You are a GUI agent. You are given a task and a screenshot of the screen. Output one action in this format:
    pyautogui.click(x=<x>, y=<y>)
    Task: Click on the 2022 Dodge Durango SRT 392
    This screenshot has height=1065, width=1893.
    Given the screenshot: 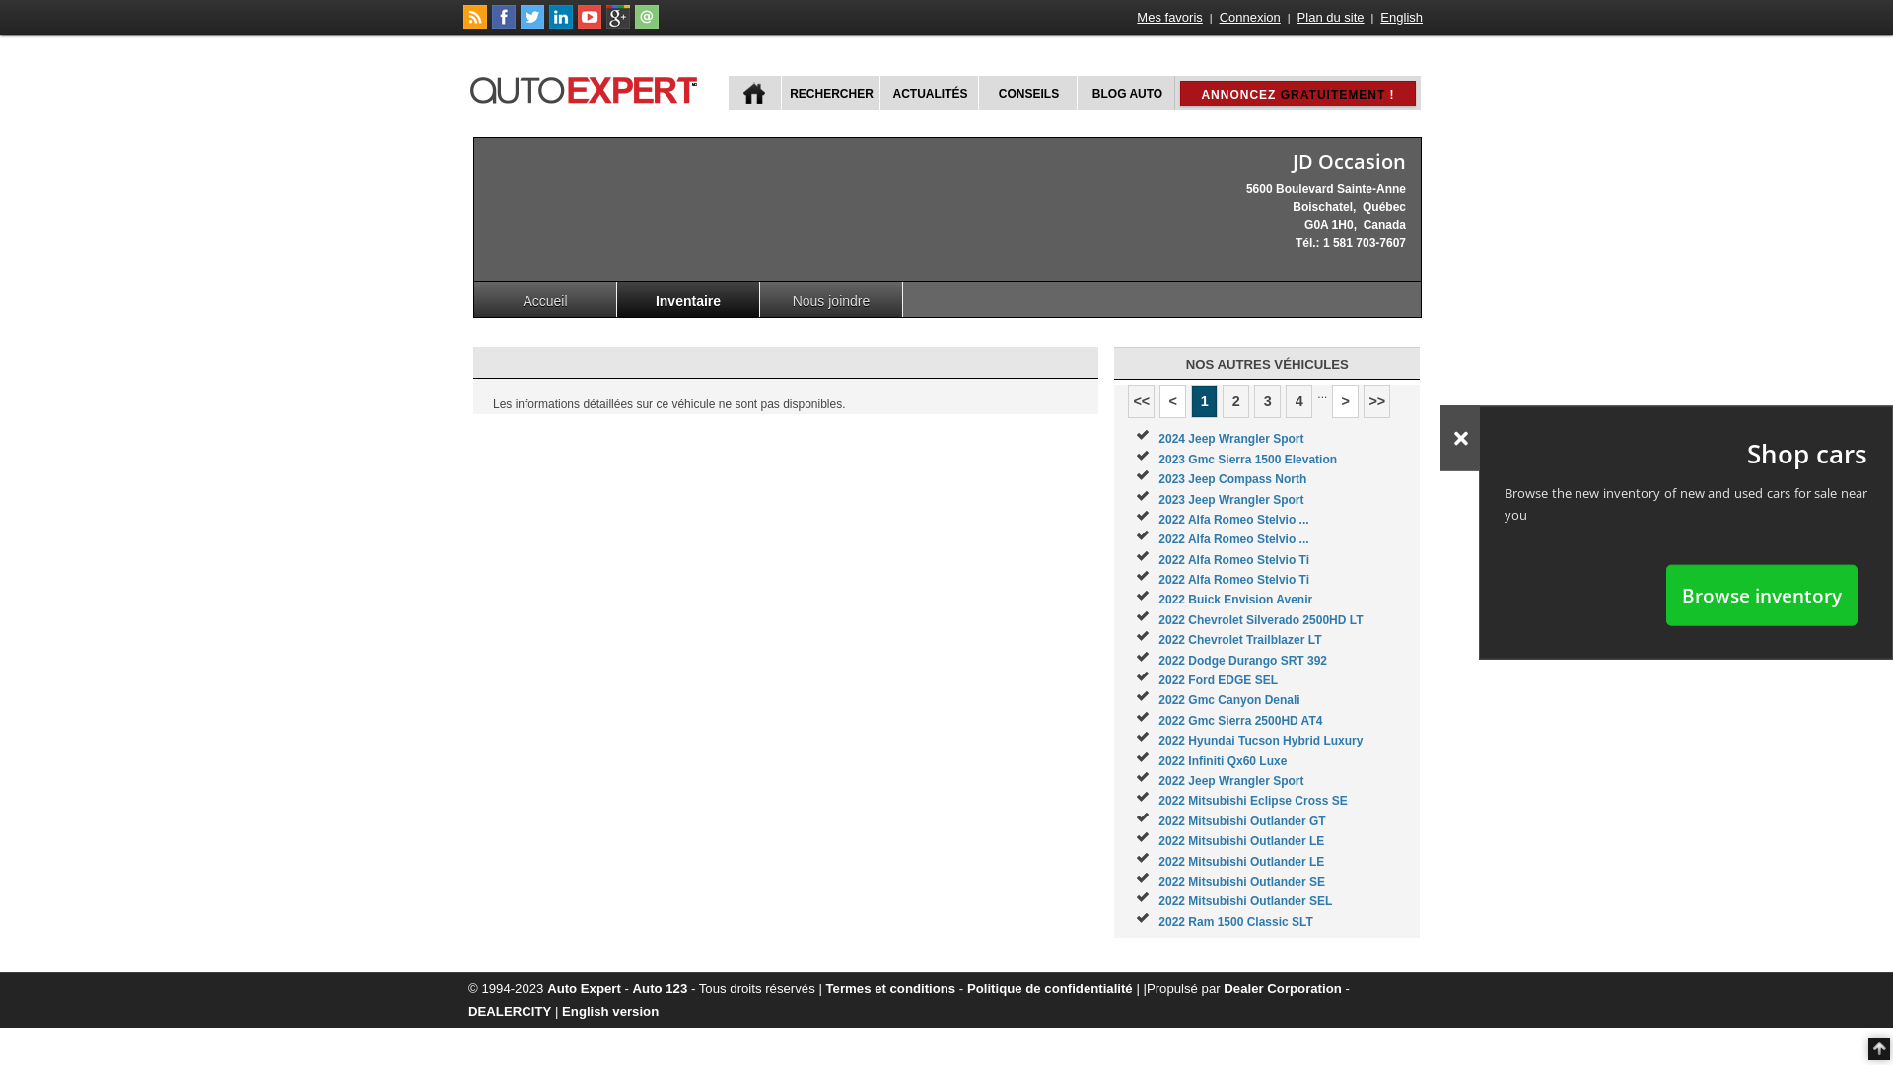 What is the action you would take?
    pyautogui.click(x=1242, y=661)
    